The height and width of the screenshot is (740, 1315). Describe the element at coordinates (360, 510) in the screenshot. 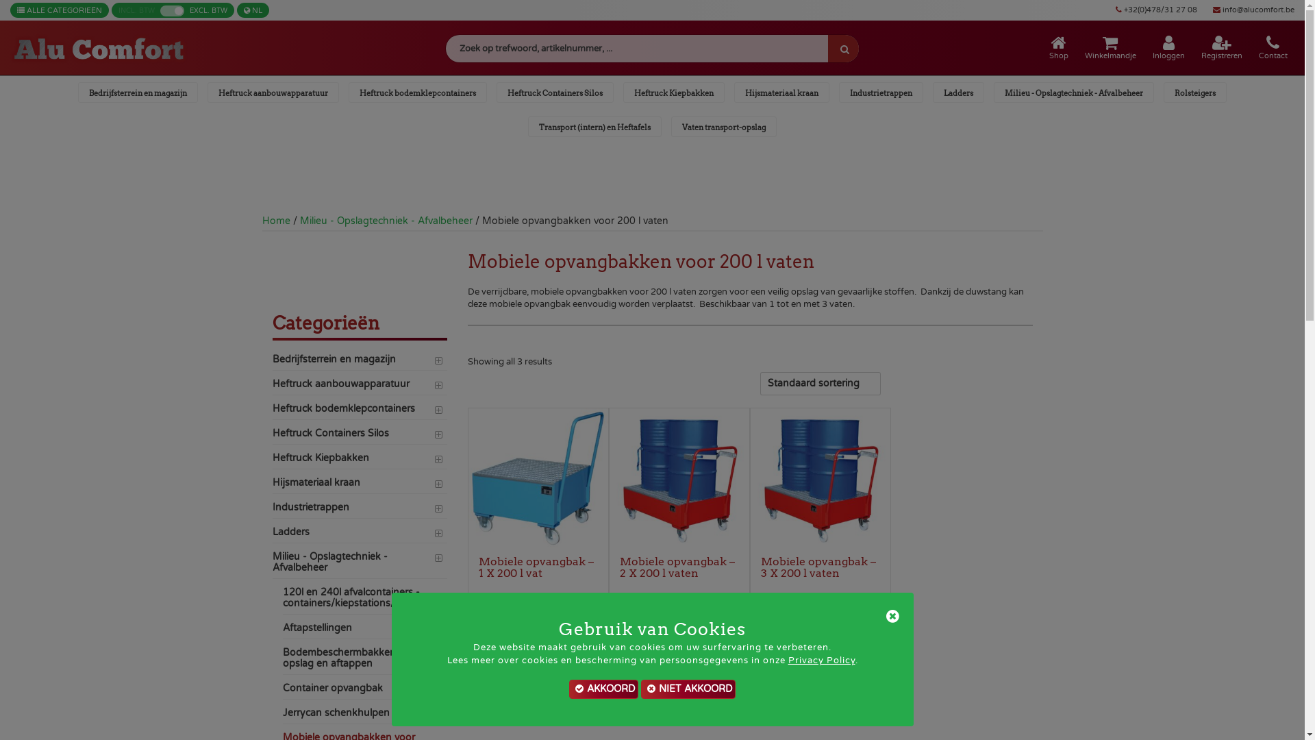

I see `Industrietrappen` at that location.